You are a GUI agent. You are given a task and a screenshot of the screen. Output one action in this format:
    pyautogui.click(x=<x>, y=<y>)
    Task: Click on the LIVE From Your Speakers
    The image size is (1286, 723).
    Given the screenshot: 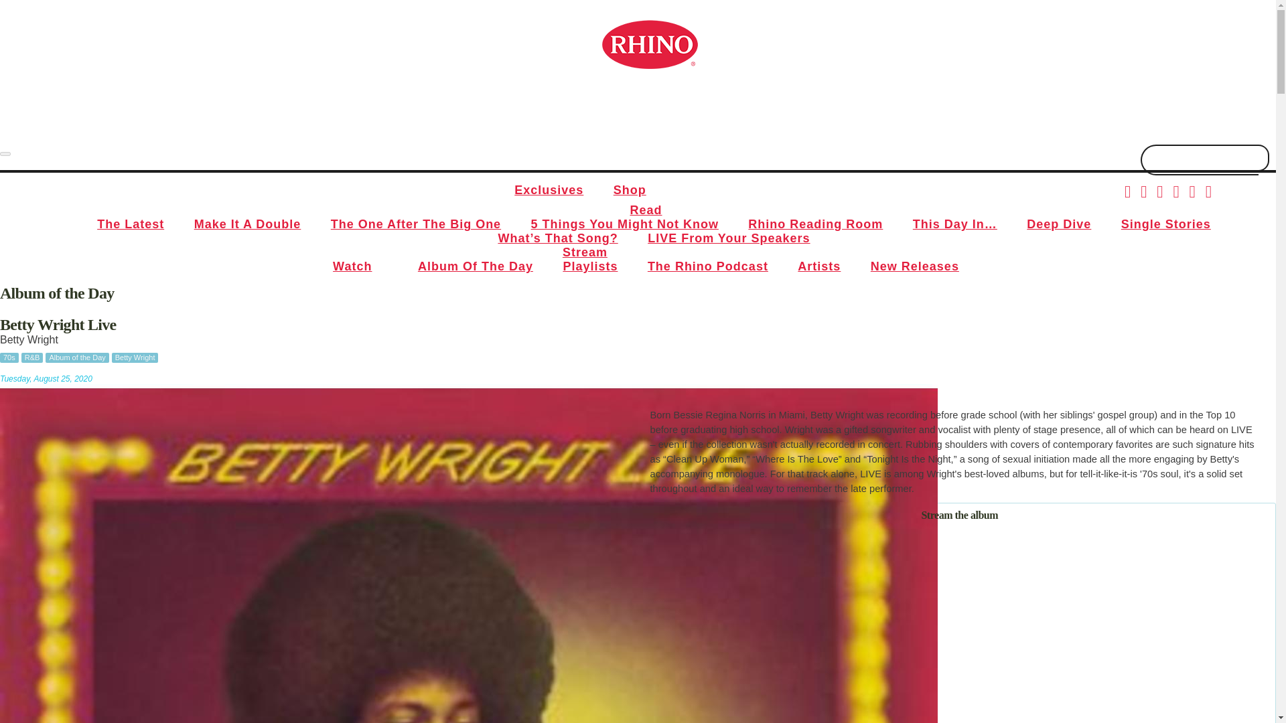 What is the action you would take?
    pyautogui.click(x=728, y=238)
    